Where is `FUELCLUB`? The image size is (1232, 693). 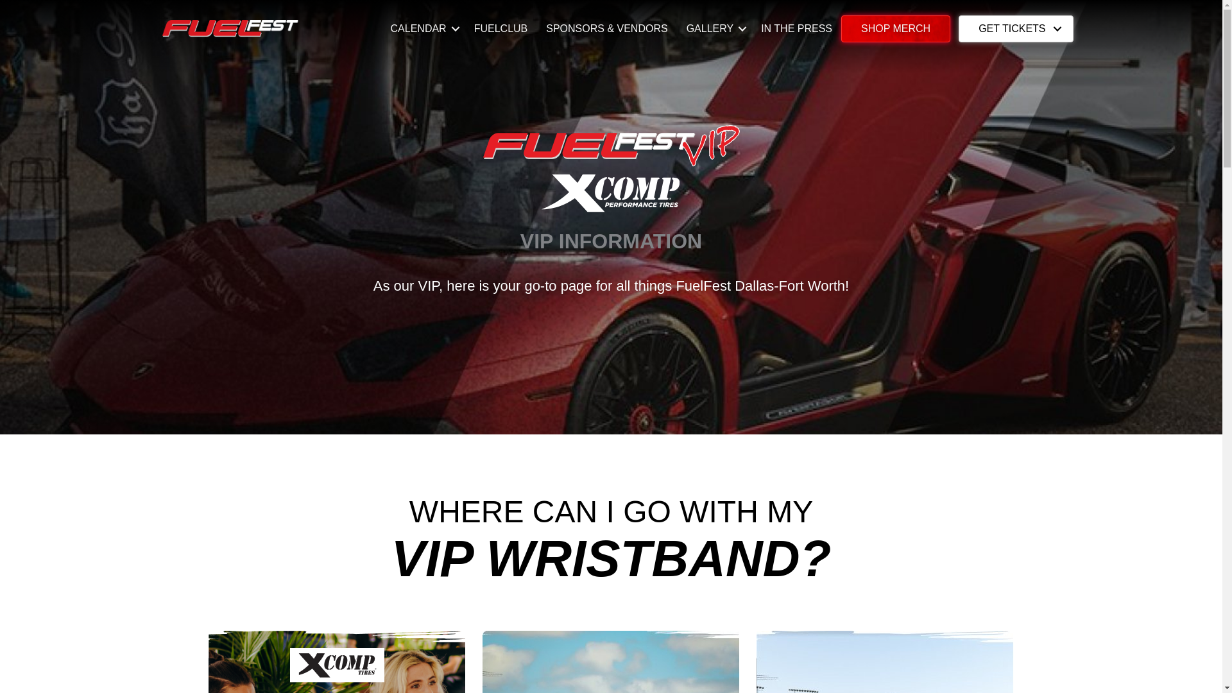
FUELCLUB is located at coordinates (501, 29).